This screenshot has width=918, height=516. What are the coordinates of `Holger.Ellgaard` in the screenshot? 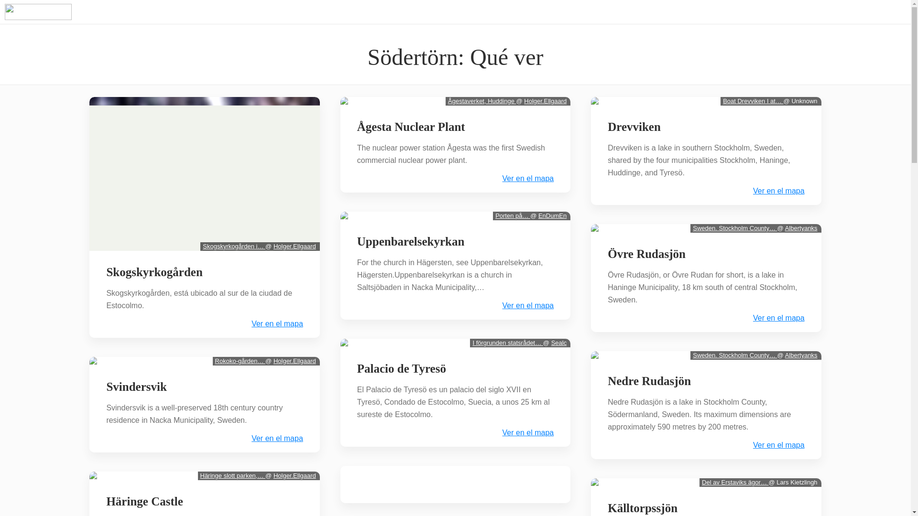 It's located at (295, 246).